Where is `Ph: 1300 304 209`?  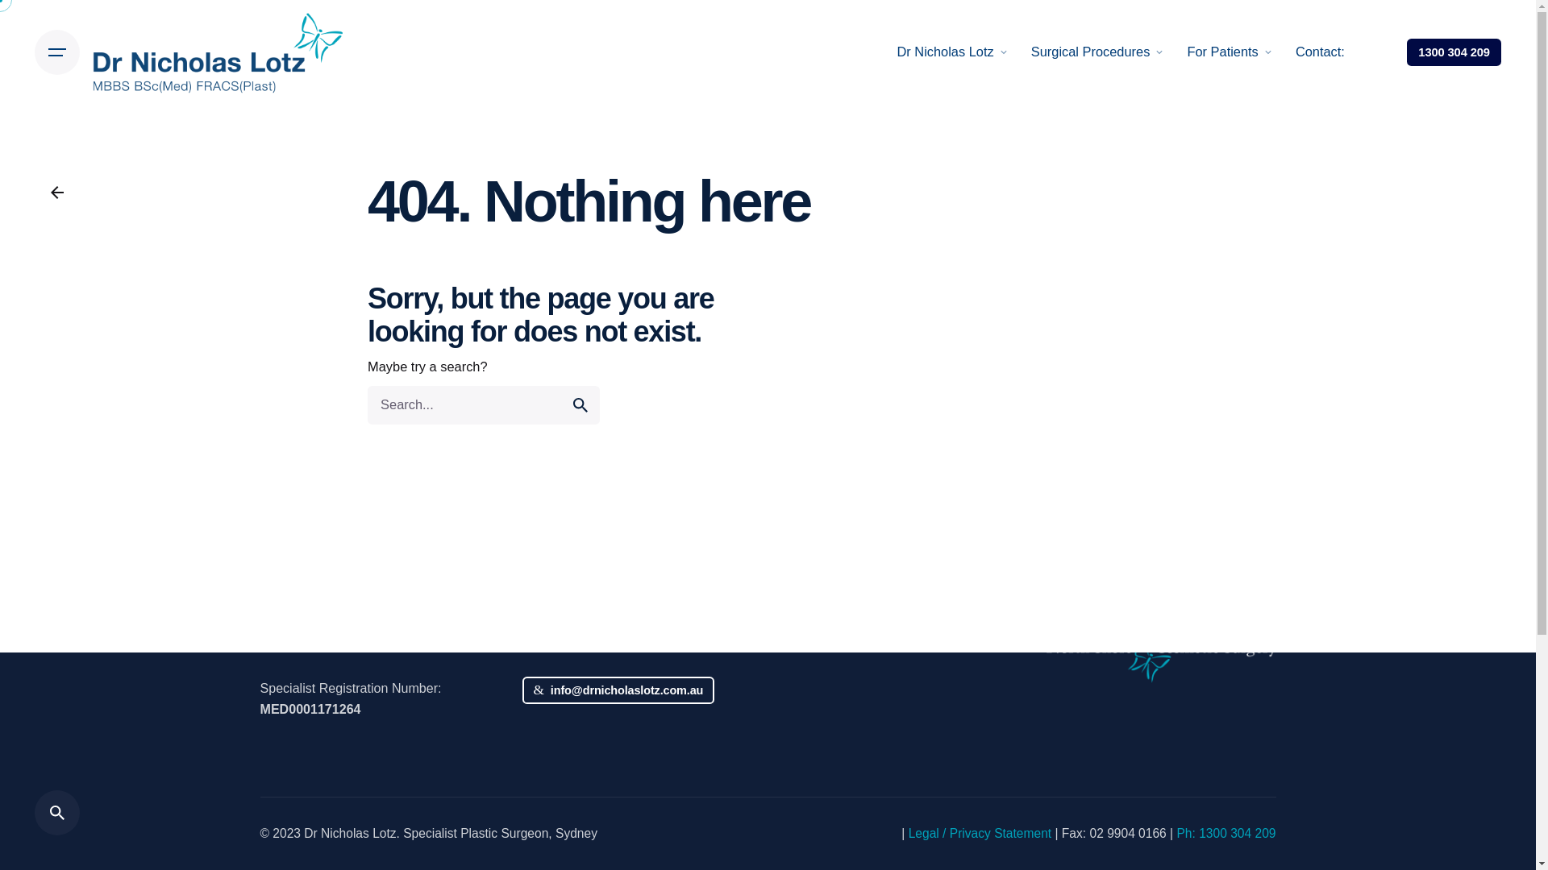 Ph: 1300 304 209 is located at coordinates (600, 620).